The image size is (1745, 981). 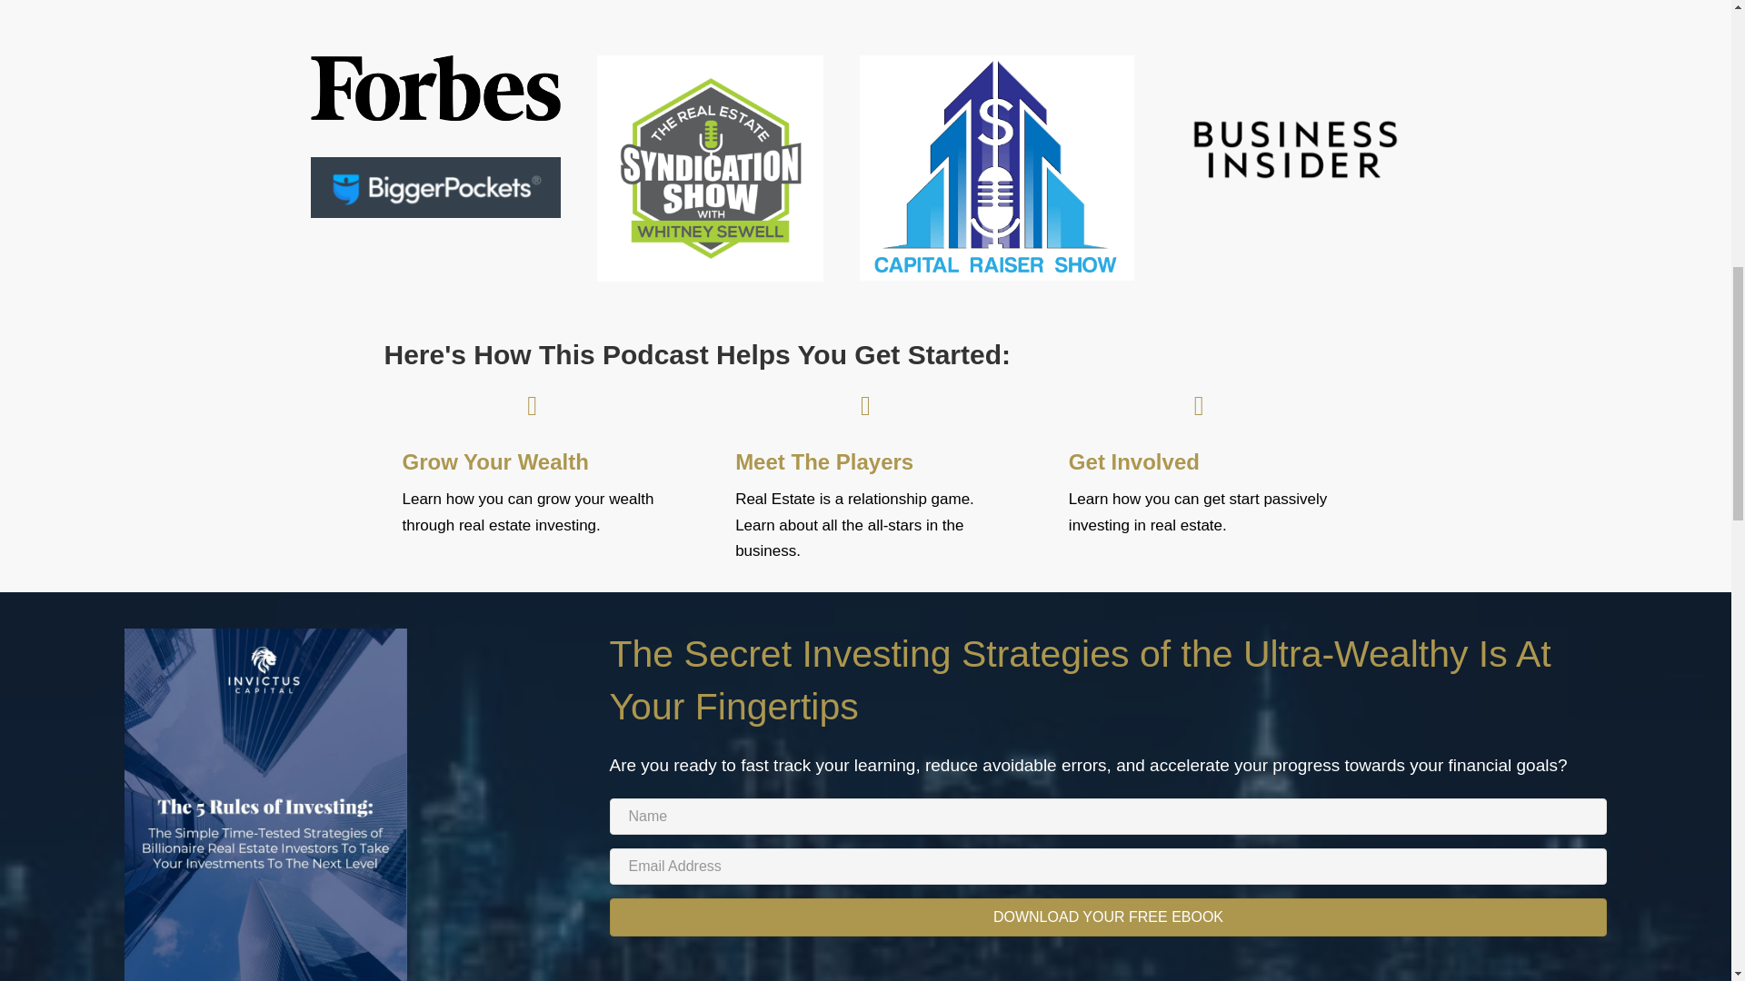 What do you see at coordinates (1296, 149) in the screenshot?
I see `business insider` at bounding box center [1296, 149].